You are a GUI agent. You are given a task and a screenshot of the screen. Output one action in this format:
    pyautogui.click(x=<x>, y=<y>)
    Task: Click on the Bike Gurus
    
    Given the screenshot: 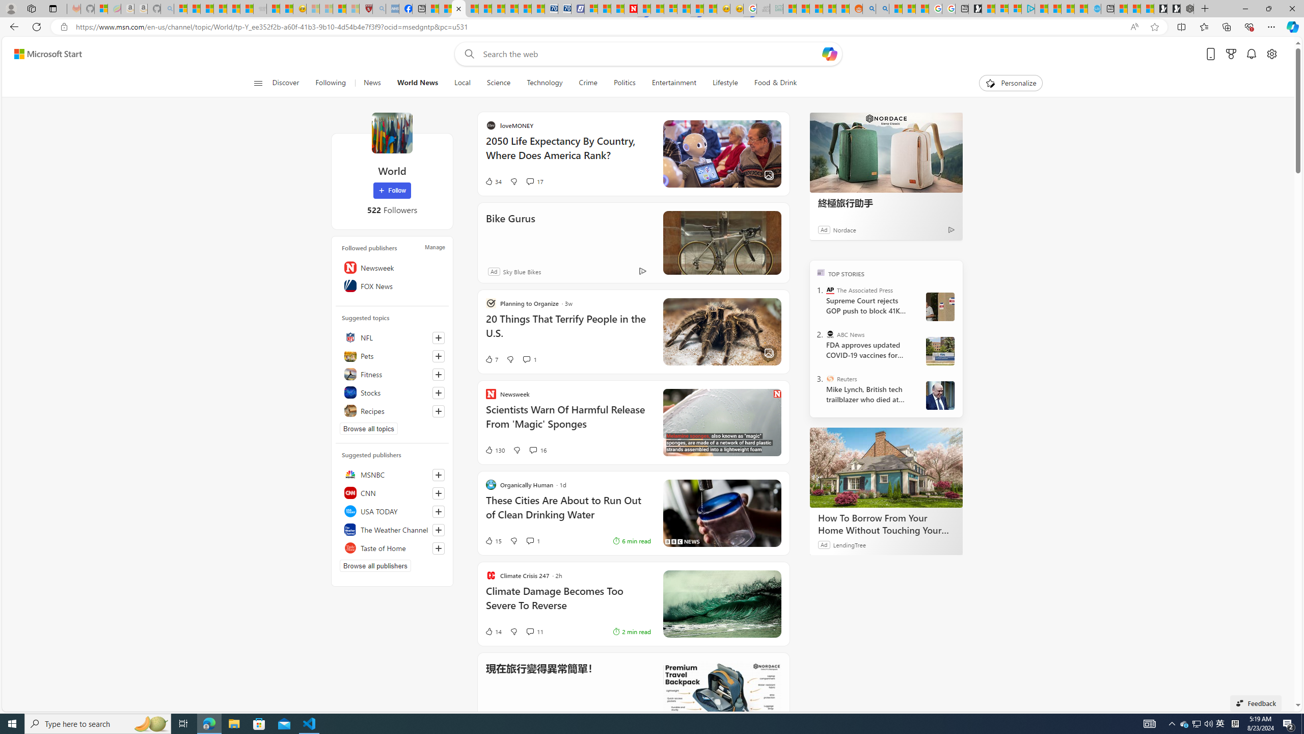 What is the action you would take?
    pyautogui.click(x=510, y=232)
    